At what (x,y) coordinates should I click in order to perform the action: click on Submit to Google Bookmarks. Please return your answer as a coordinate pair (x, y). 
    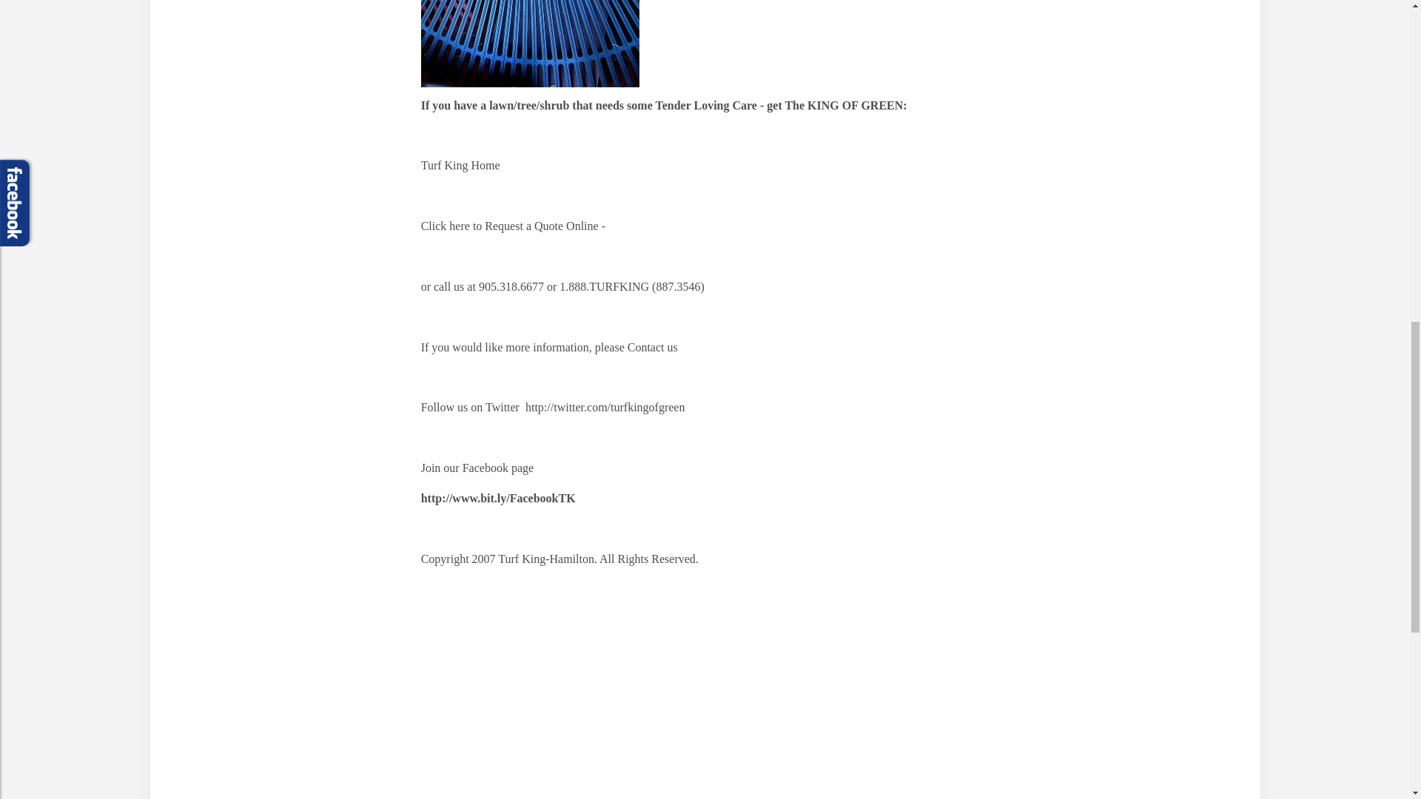
    Looking at the image, I should click on (589, 695).